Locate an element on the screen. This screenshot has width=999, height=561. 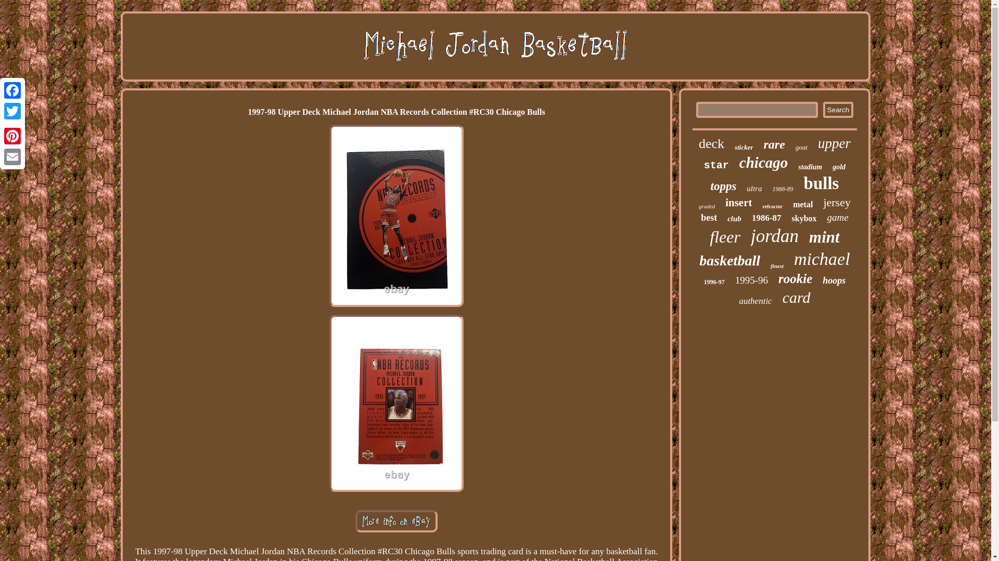
goat is located at coordinates (801, 148).